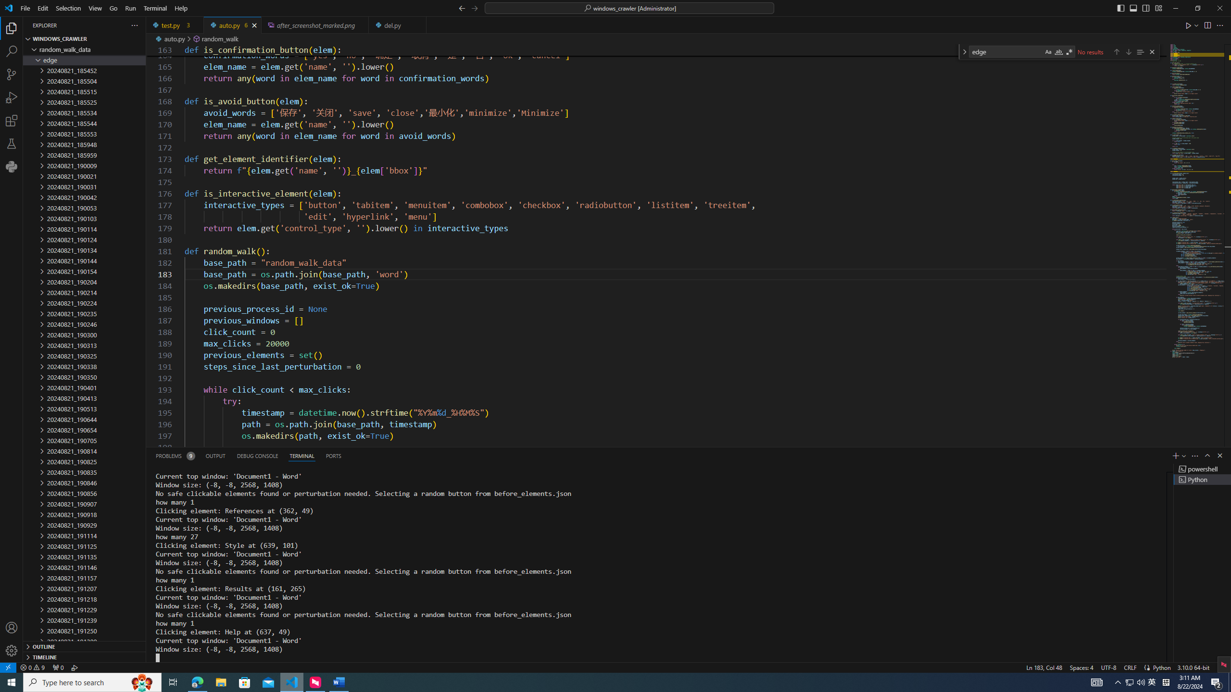 The image size is (1231, 692). Describe the element at coordinates (776, 456) in the screenshot. I see `Ports actions` at that location.